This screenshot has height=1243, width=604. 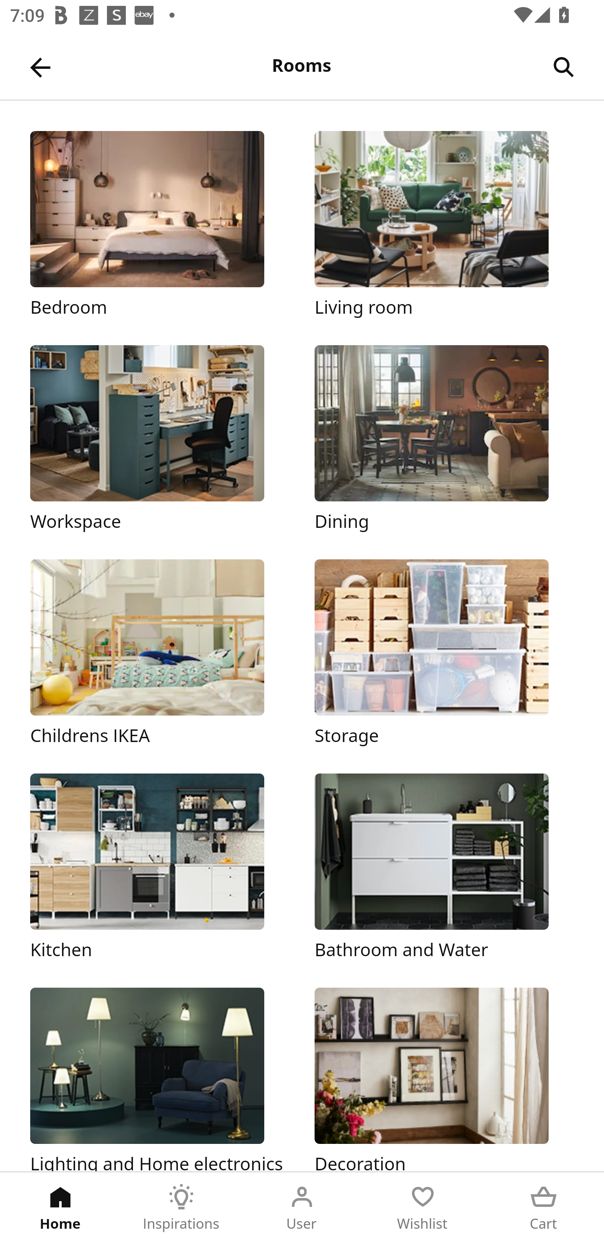 What do you see at coordinates (60, 1208) in the screenshot?
I see `Home
Tab 1 of 5` at bounding box center [60, 1208].